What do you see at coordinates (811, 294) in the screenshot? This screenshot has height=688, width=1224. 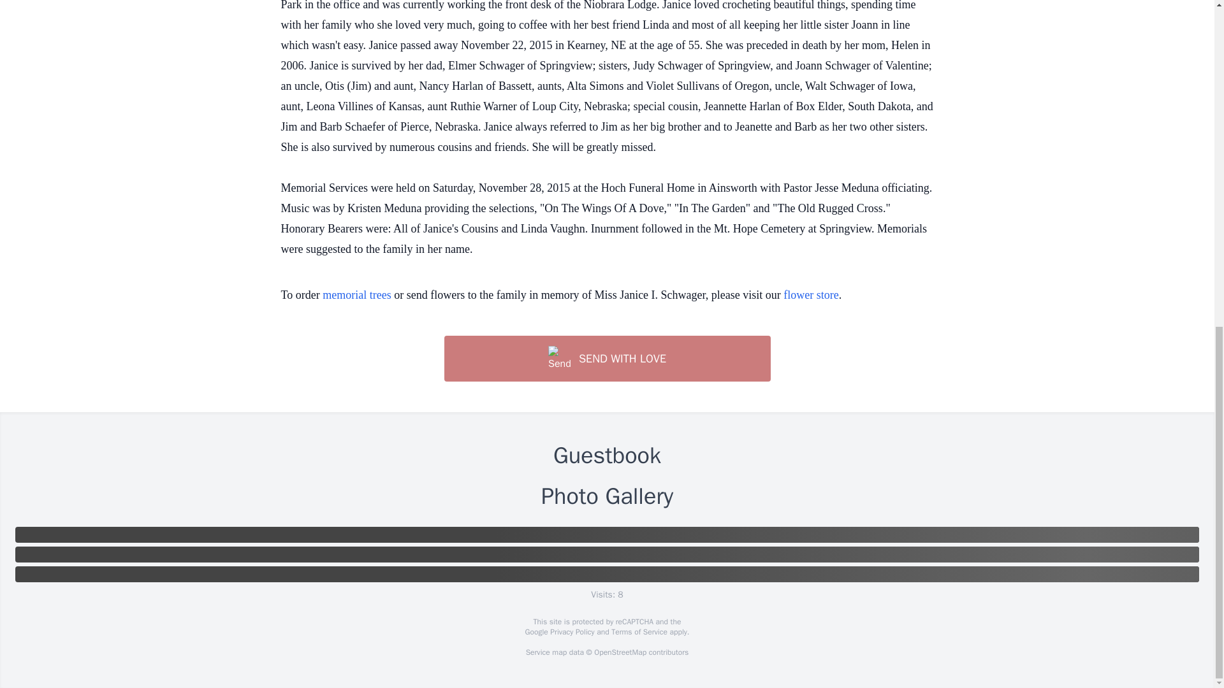 I see `flower store` at bounding box center [811, 294].